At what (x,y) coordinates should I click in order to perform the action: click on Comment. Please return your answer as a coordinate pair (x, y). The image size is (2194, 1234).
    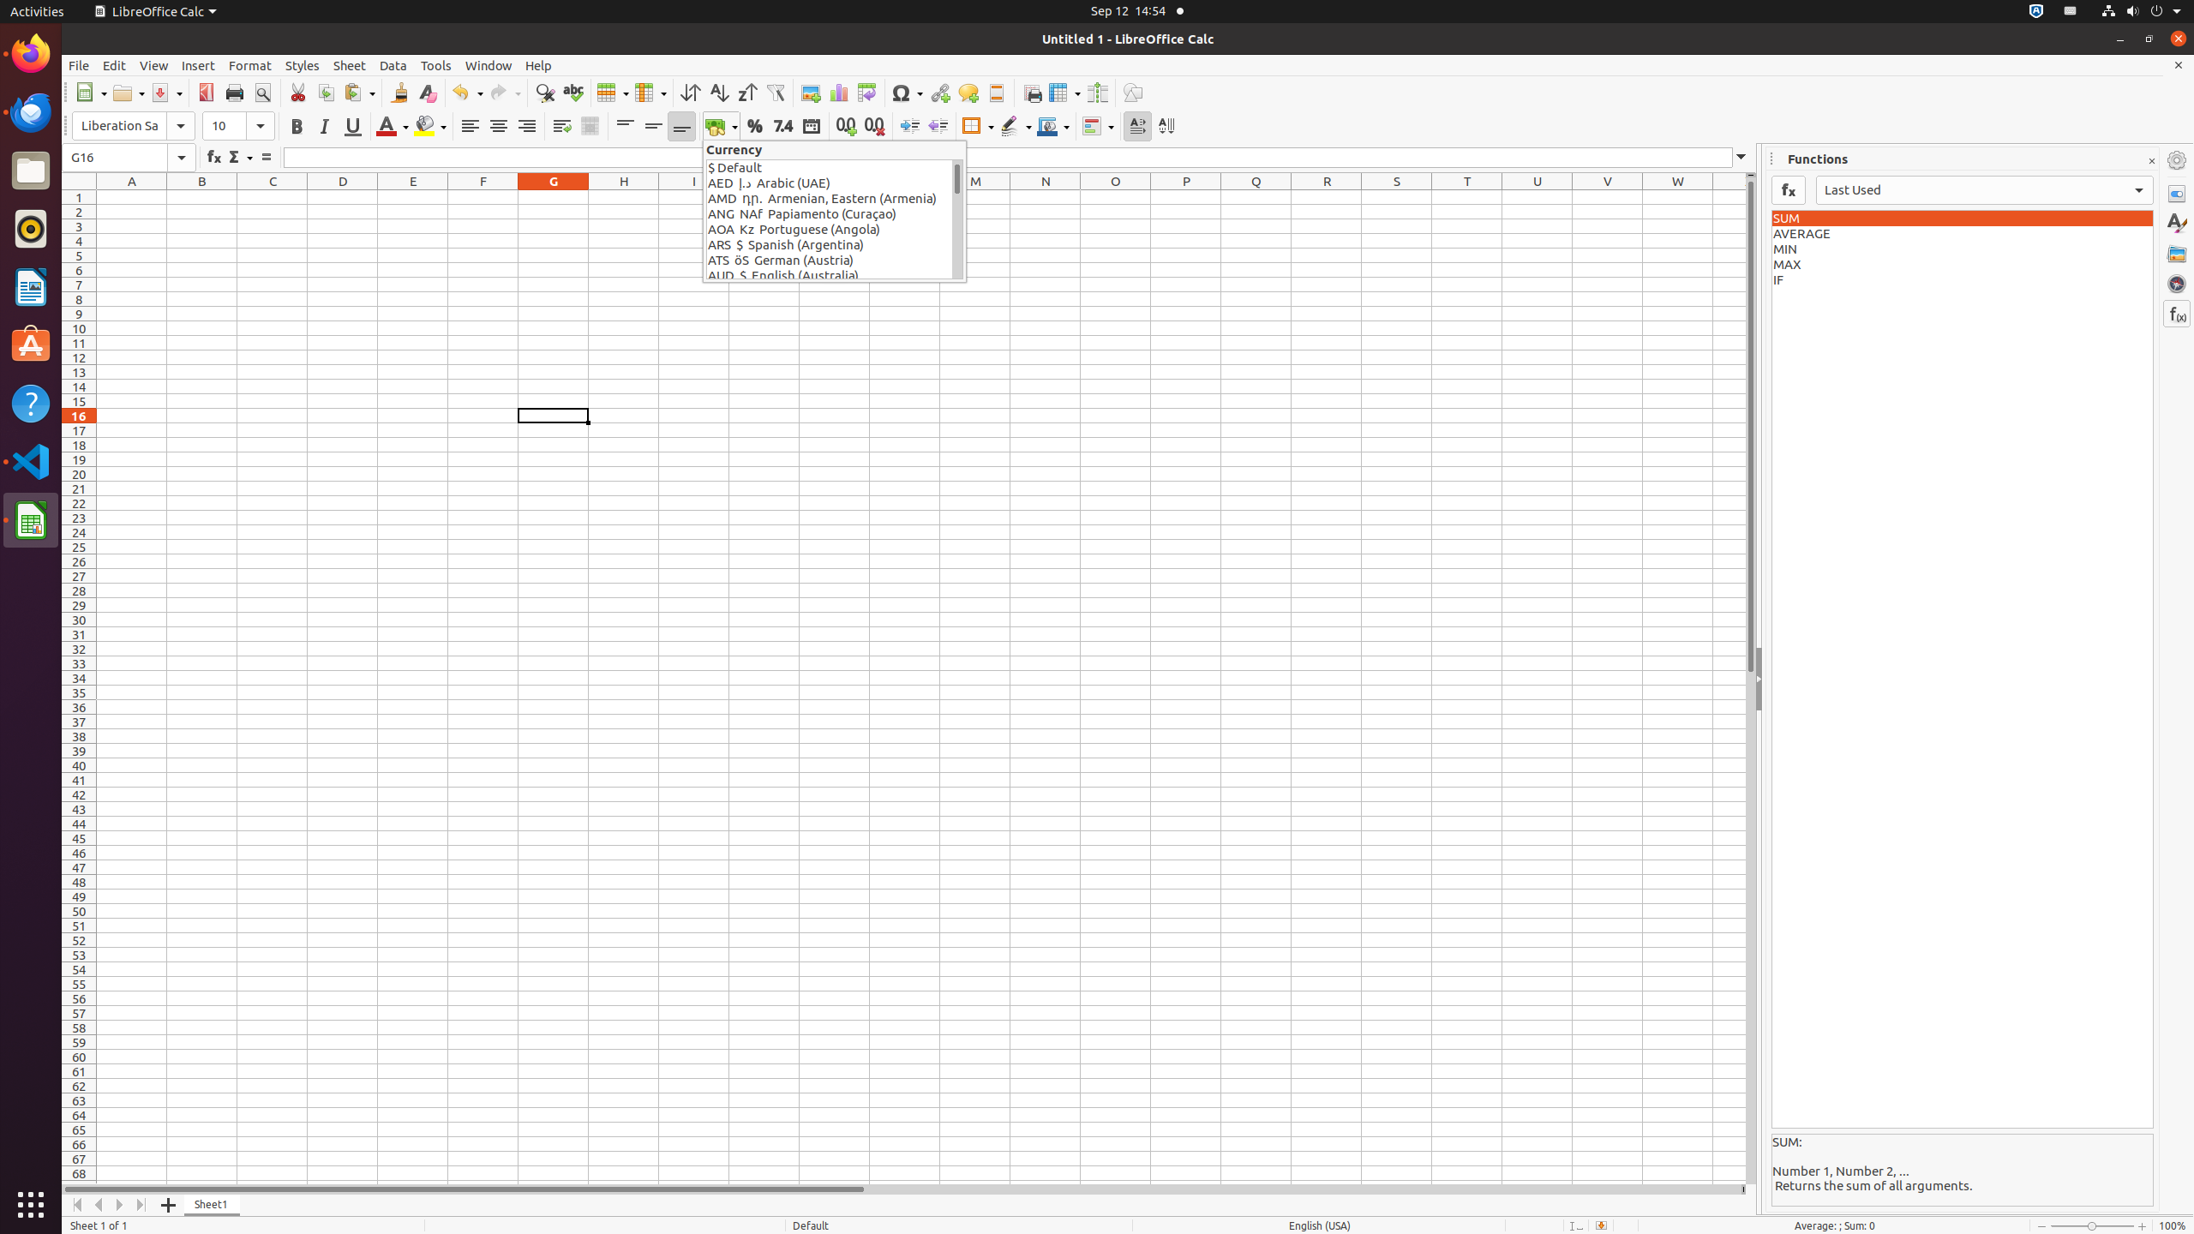
    Looking at the image, I should click on (968, 93).